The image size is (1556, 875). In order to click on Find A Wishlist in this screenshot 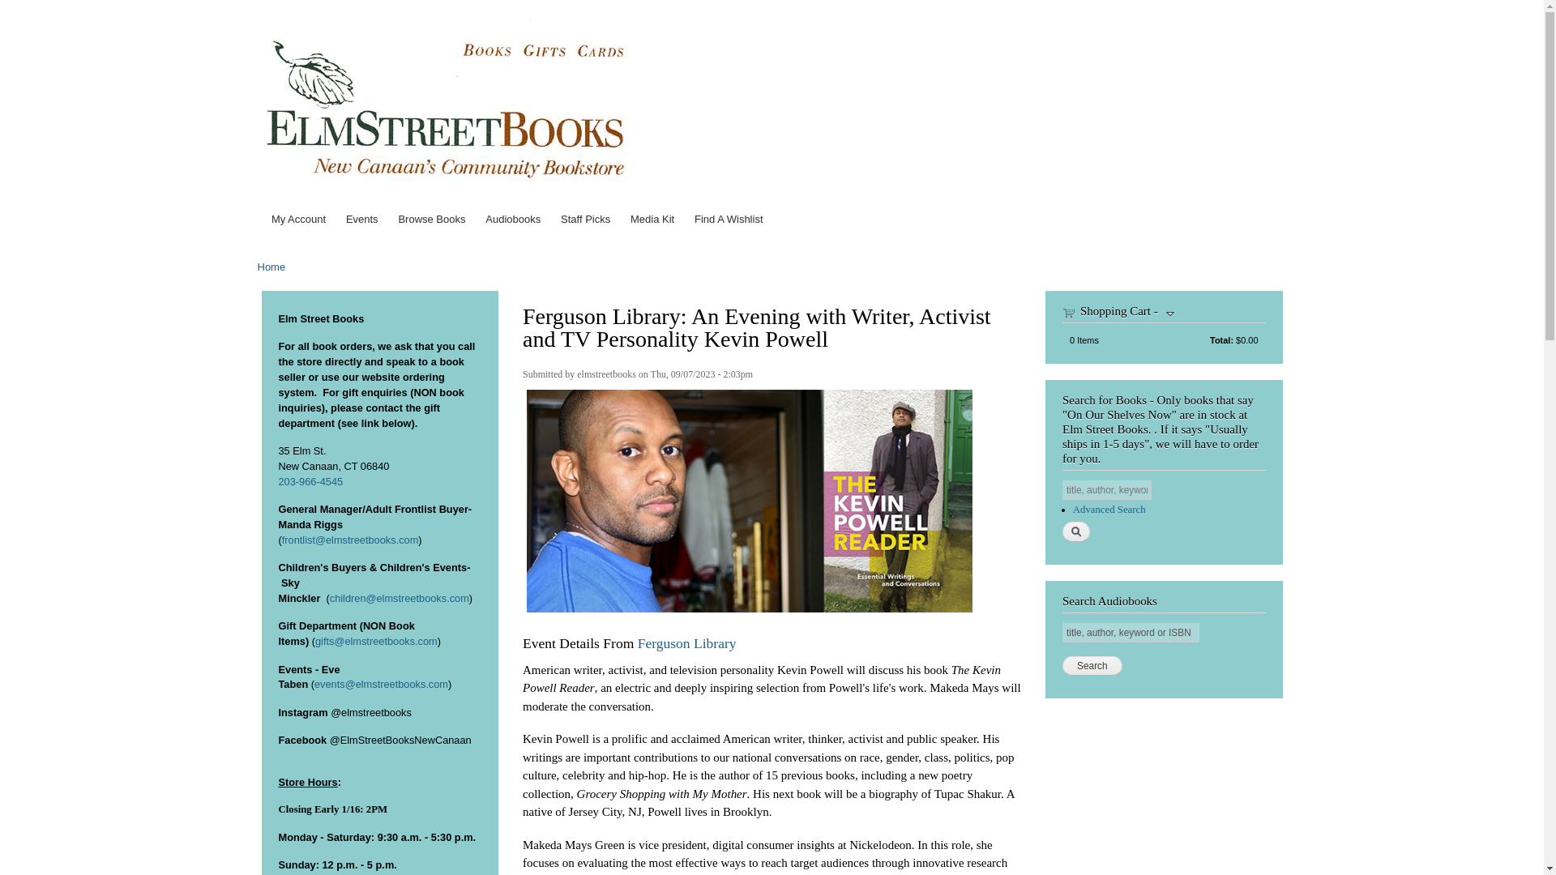, I will do `click(729, 219)`.